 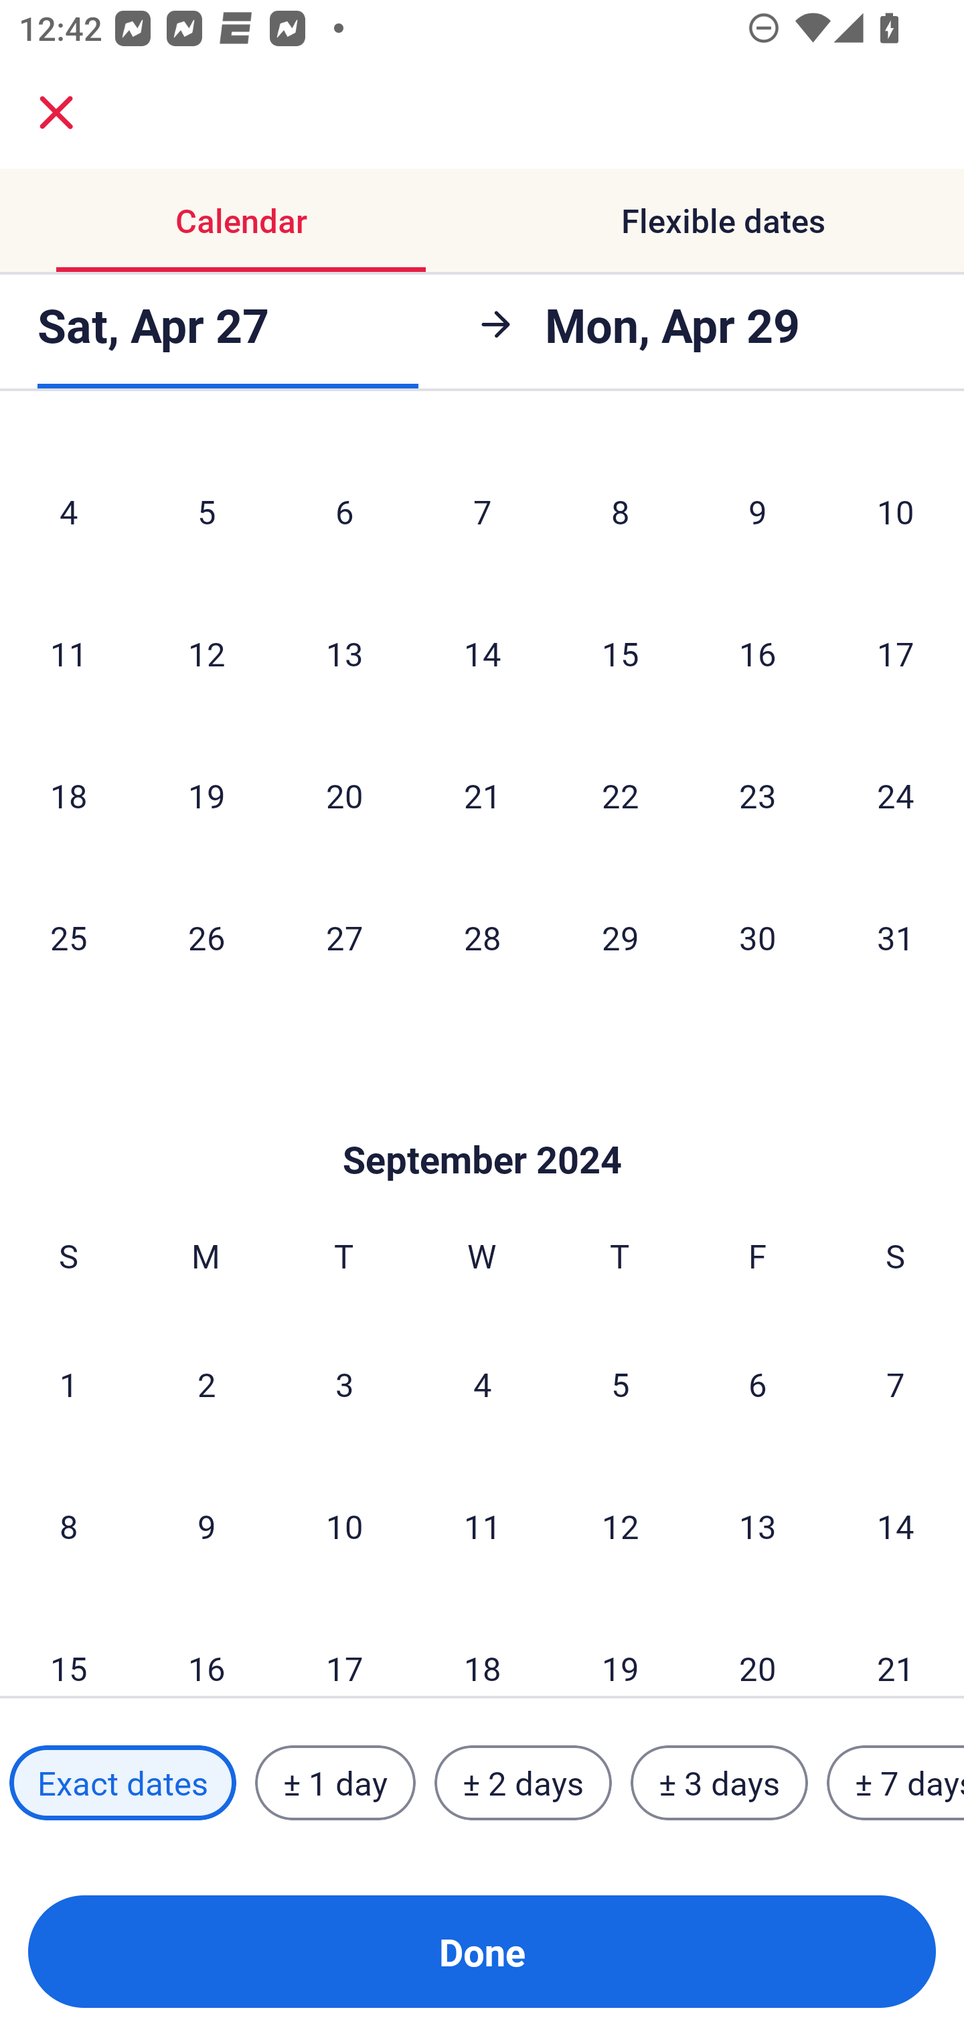 What do you see at coordinates (620, 1383) in the screenshot?
I see `5 Thursday, September 5, 2024` at bounding box center [620, 1383].